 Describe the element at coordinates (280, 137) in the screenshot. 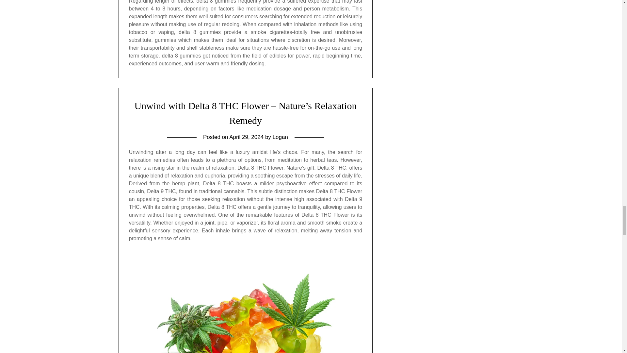

I see `Logan` at that location.